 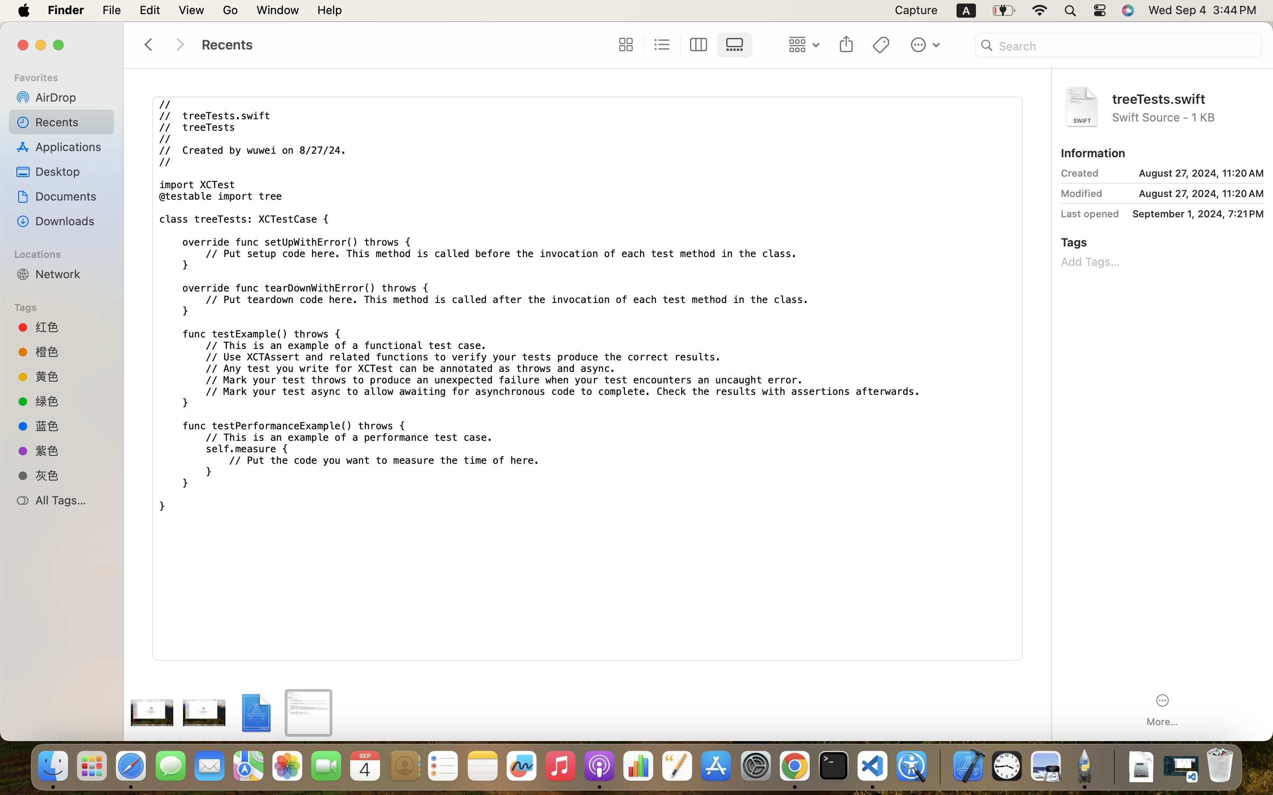 What do you see at coordinates (1185, 173) in the screenshot?
I see `August 27, 2024, 11:20 AM` at bounding box center [1185, 173].